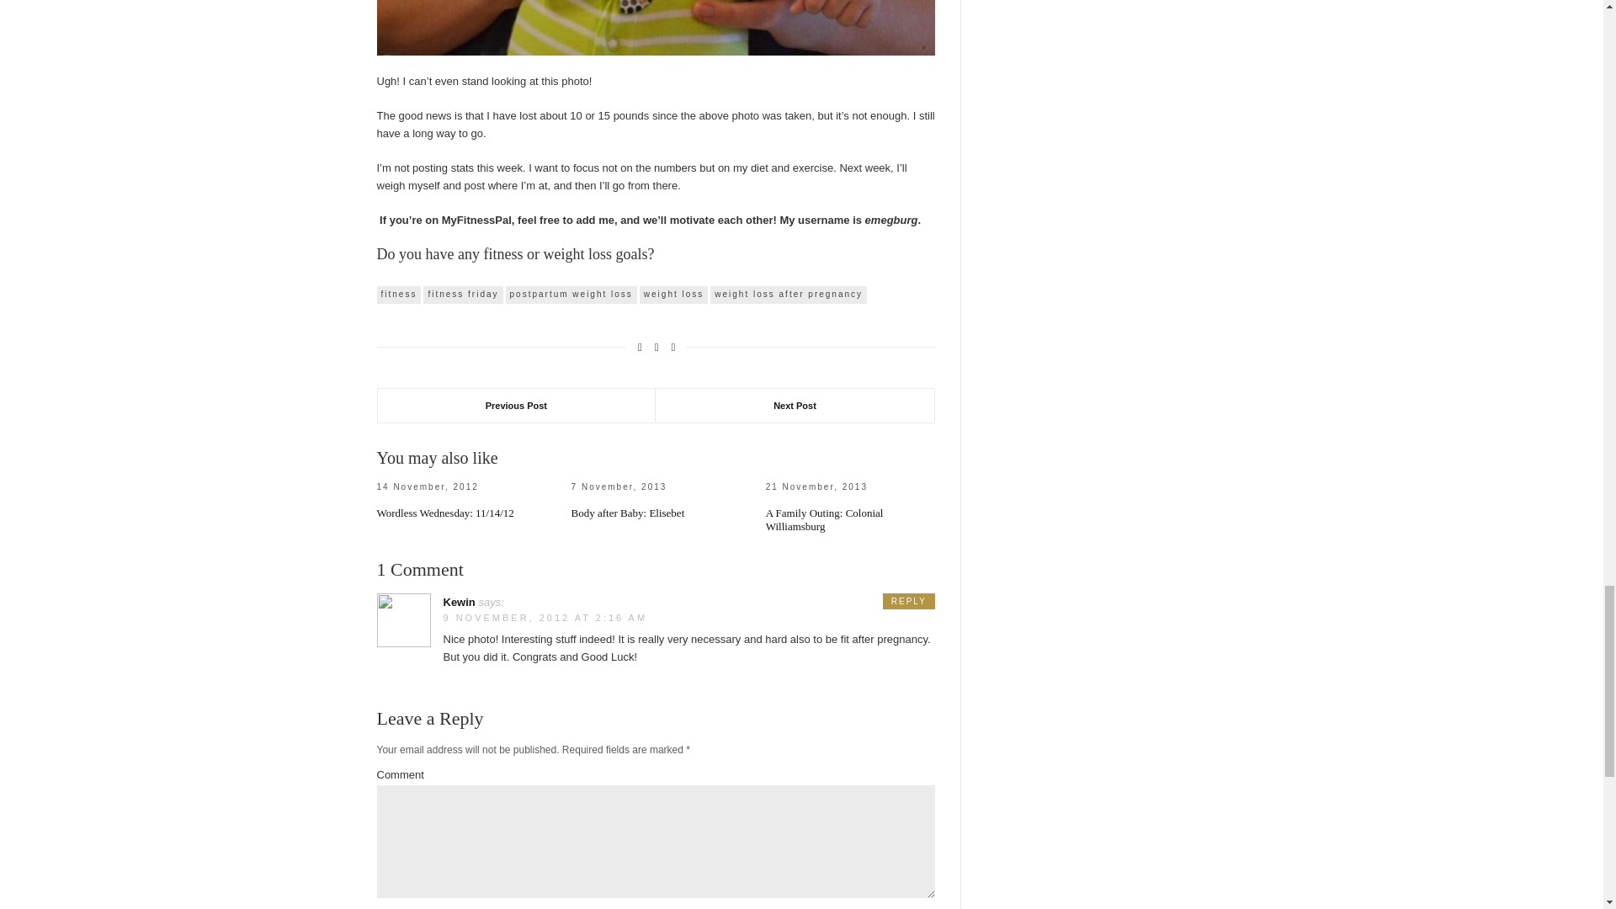  What do you see at coordinates (399, 295) in the screenshot?
I see `fitness` at bounding box center [399, 295].